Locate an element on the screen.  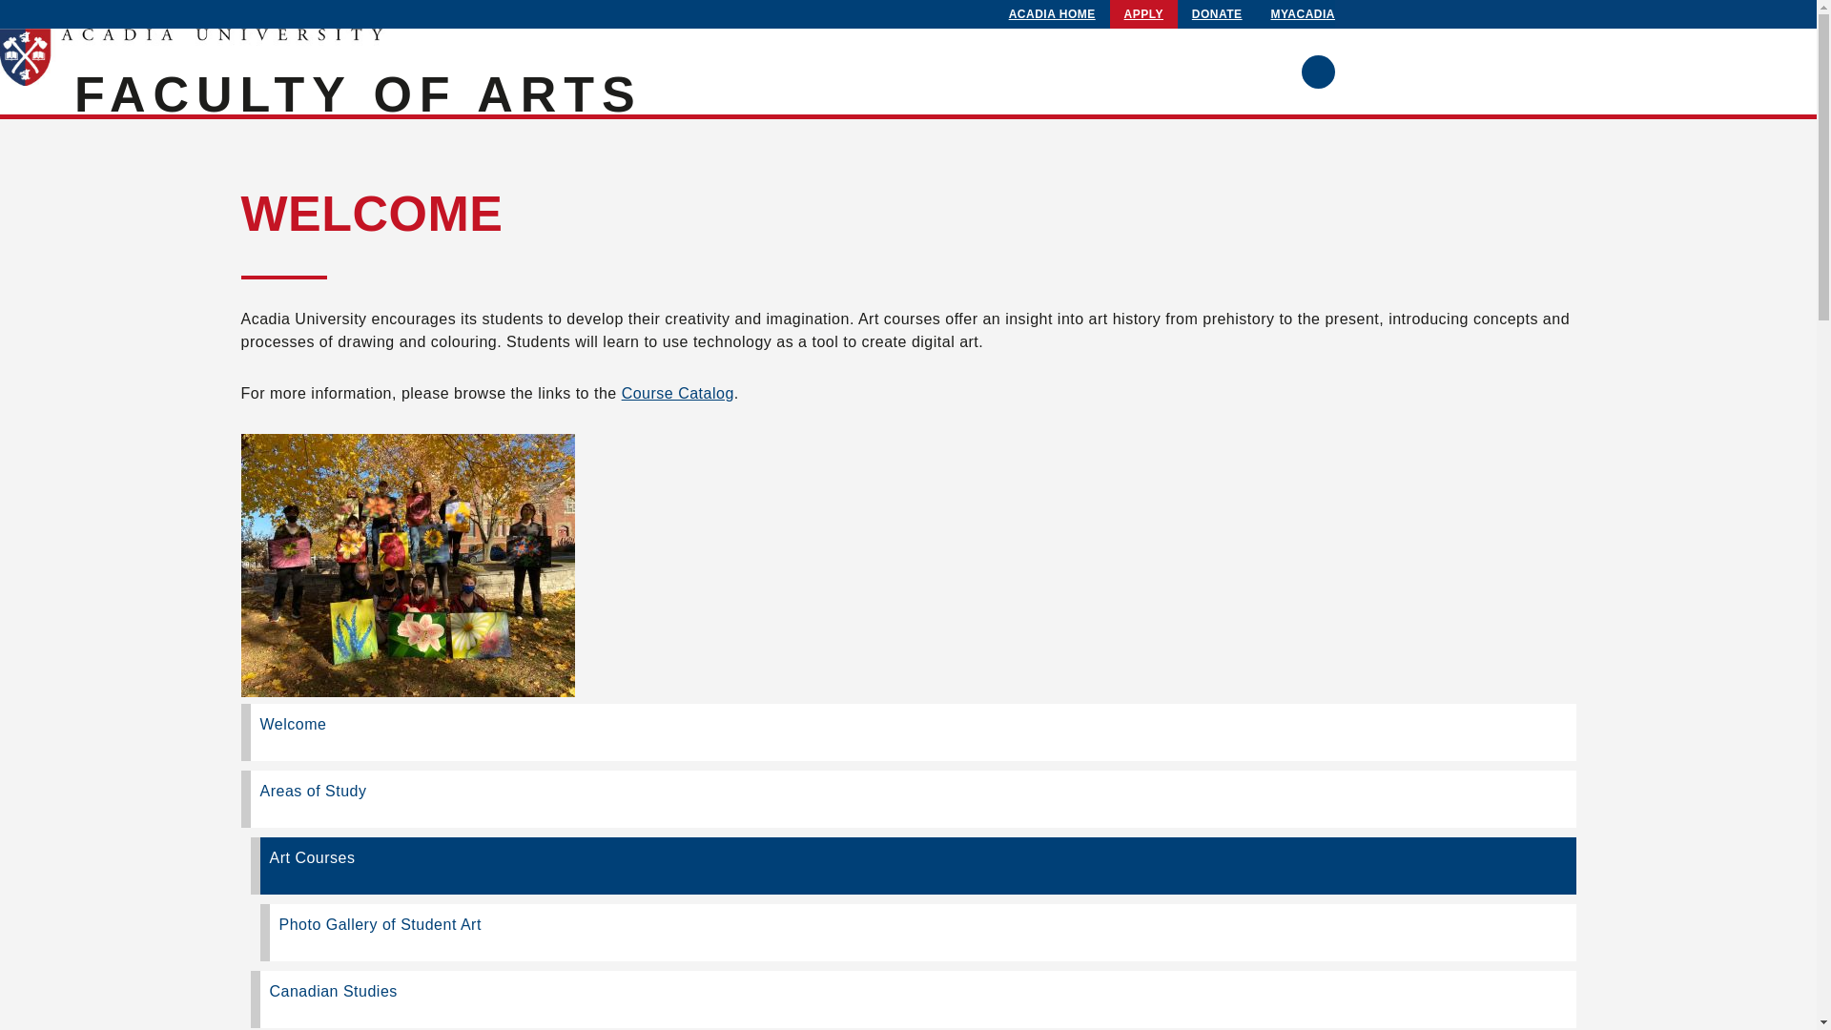
APPLY is located at coordinates (1144, 14).